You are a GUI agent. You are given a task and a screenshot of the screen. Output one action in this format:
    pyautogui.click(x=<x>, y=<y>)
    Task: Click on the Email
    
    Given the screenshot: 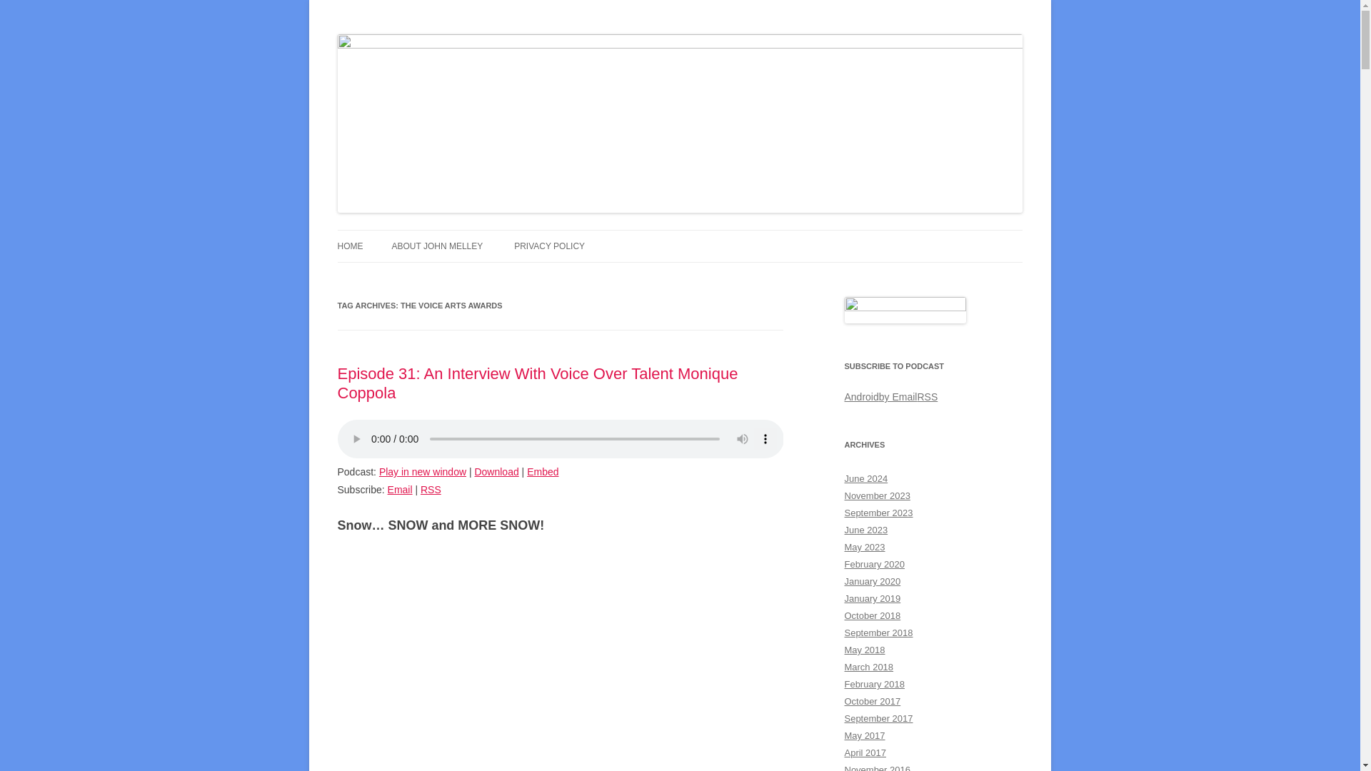 What is the action you would take?
    pyautogui.click(x=400, y=490)
    